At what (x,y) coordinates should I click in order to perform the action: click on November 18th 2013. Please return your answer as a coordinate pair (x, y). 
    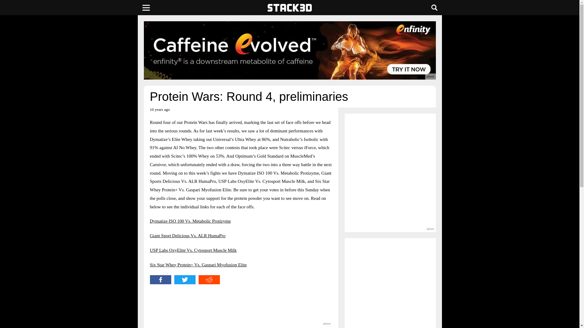
    Looking at the image, I should click on (159, 112).